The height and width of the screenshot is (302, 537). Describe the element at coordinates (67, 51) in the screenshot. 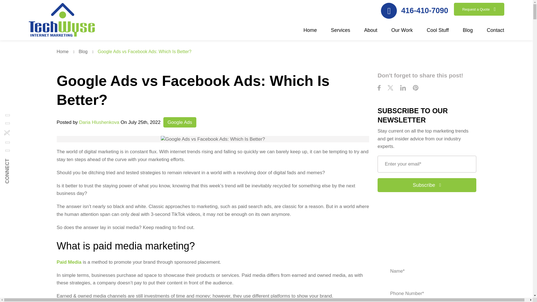

I see `Home` at that location.